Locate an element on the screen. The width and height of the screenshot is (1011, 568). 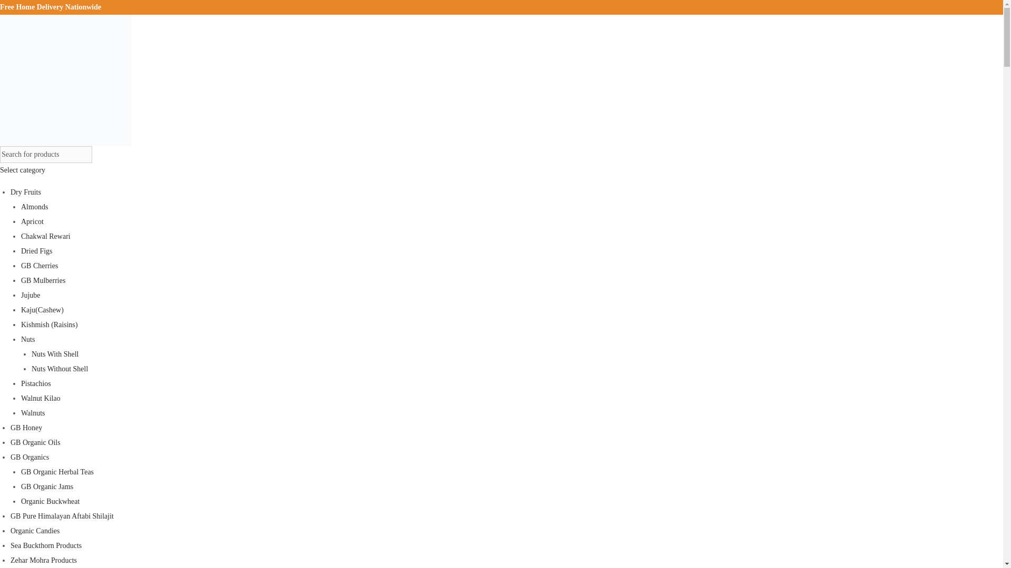
Apricot is located at coordinates (32, 221).